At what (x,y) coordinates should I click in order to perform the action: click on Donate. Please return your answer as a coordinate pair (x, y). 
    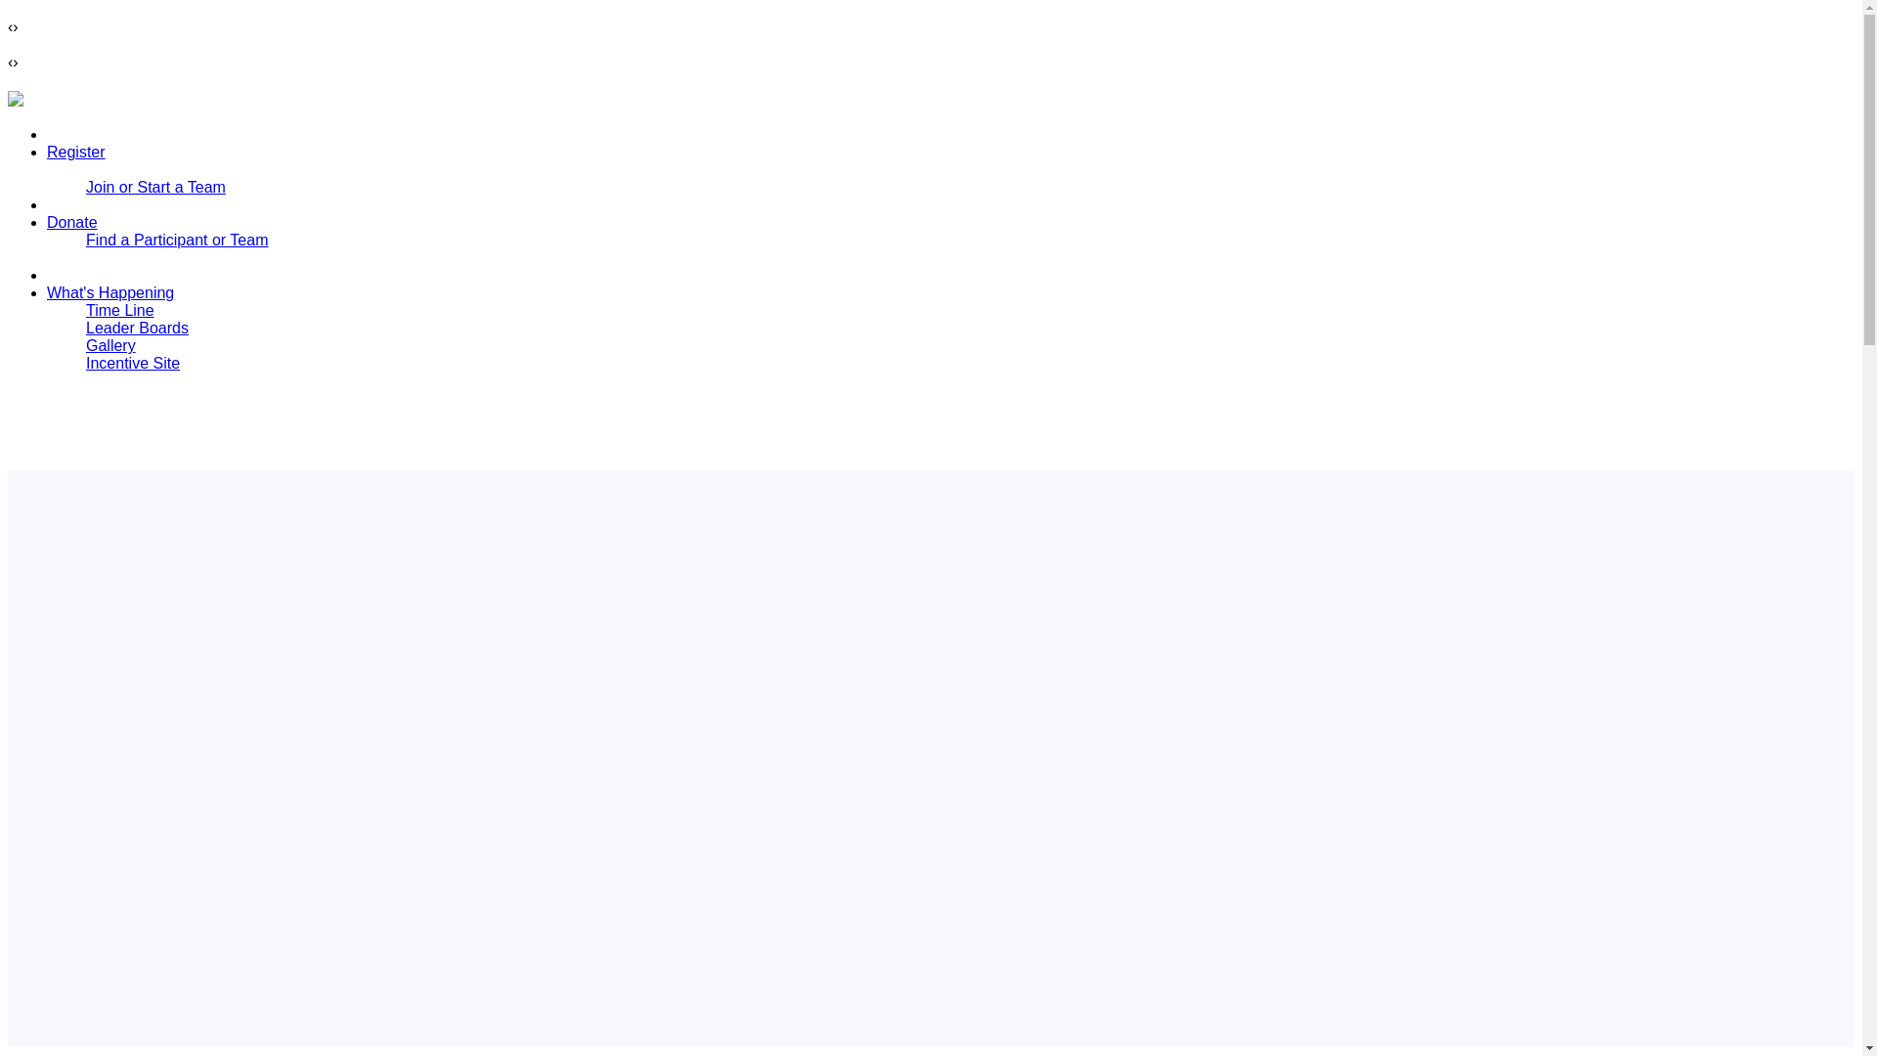
    Looking at the image, I should click on (72, 223).